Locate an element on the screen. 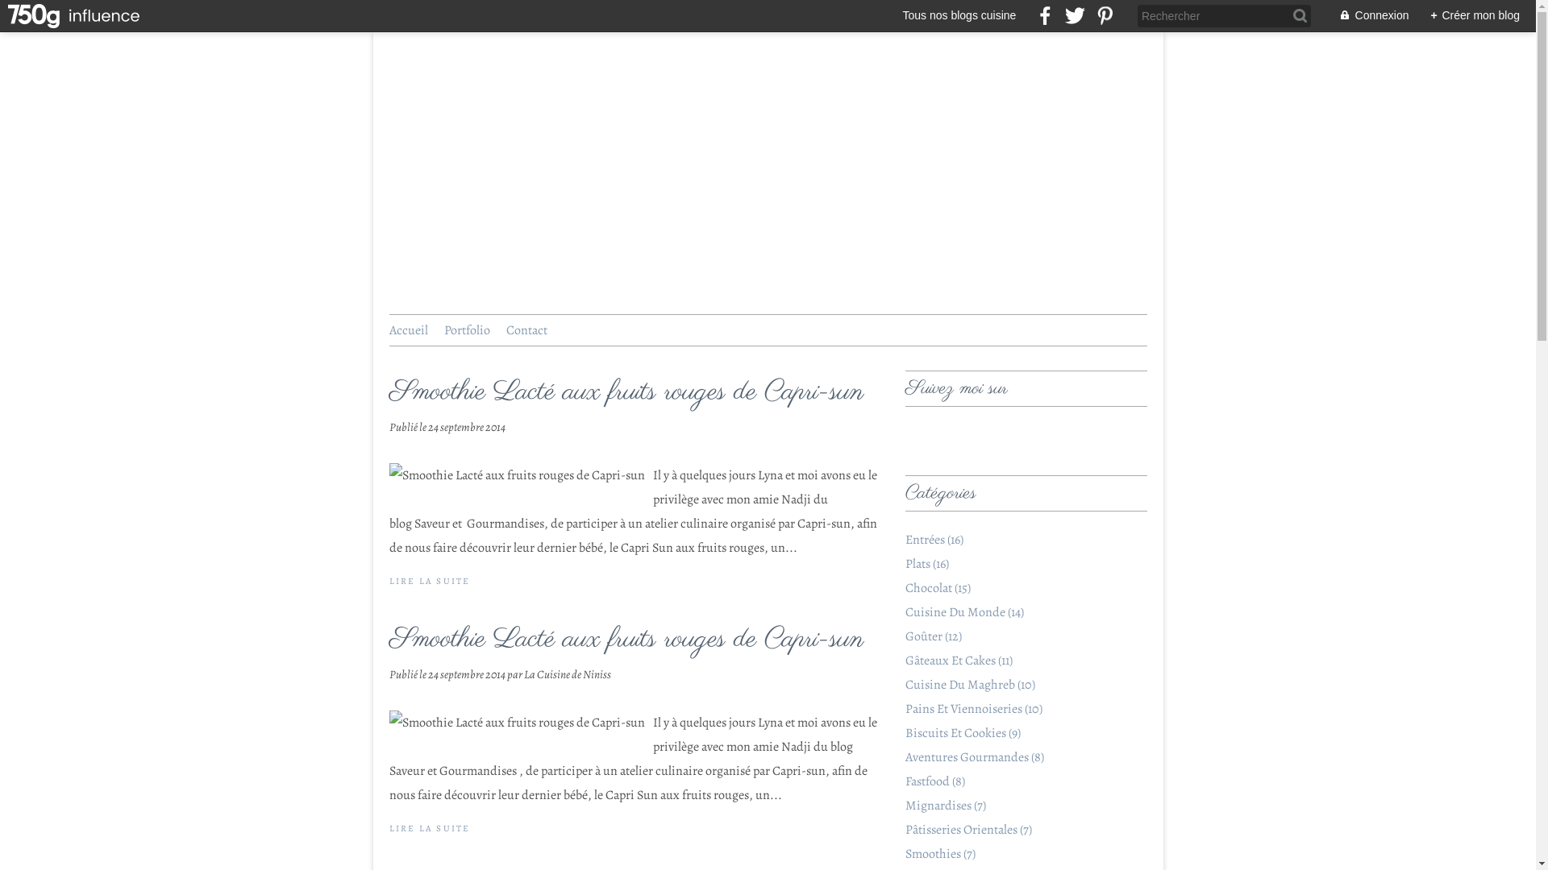 This screenshot has height=870, width=1548. Biscuits Et Cookies (9) is located at coordinates (963, 733).